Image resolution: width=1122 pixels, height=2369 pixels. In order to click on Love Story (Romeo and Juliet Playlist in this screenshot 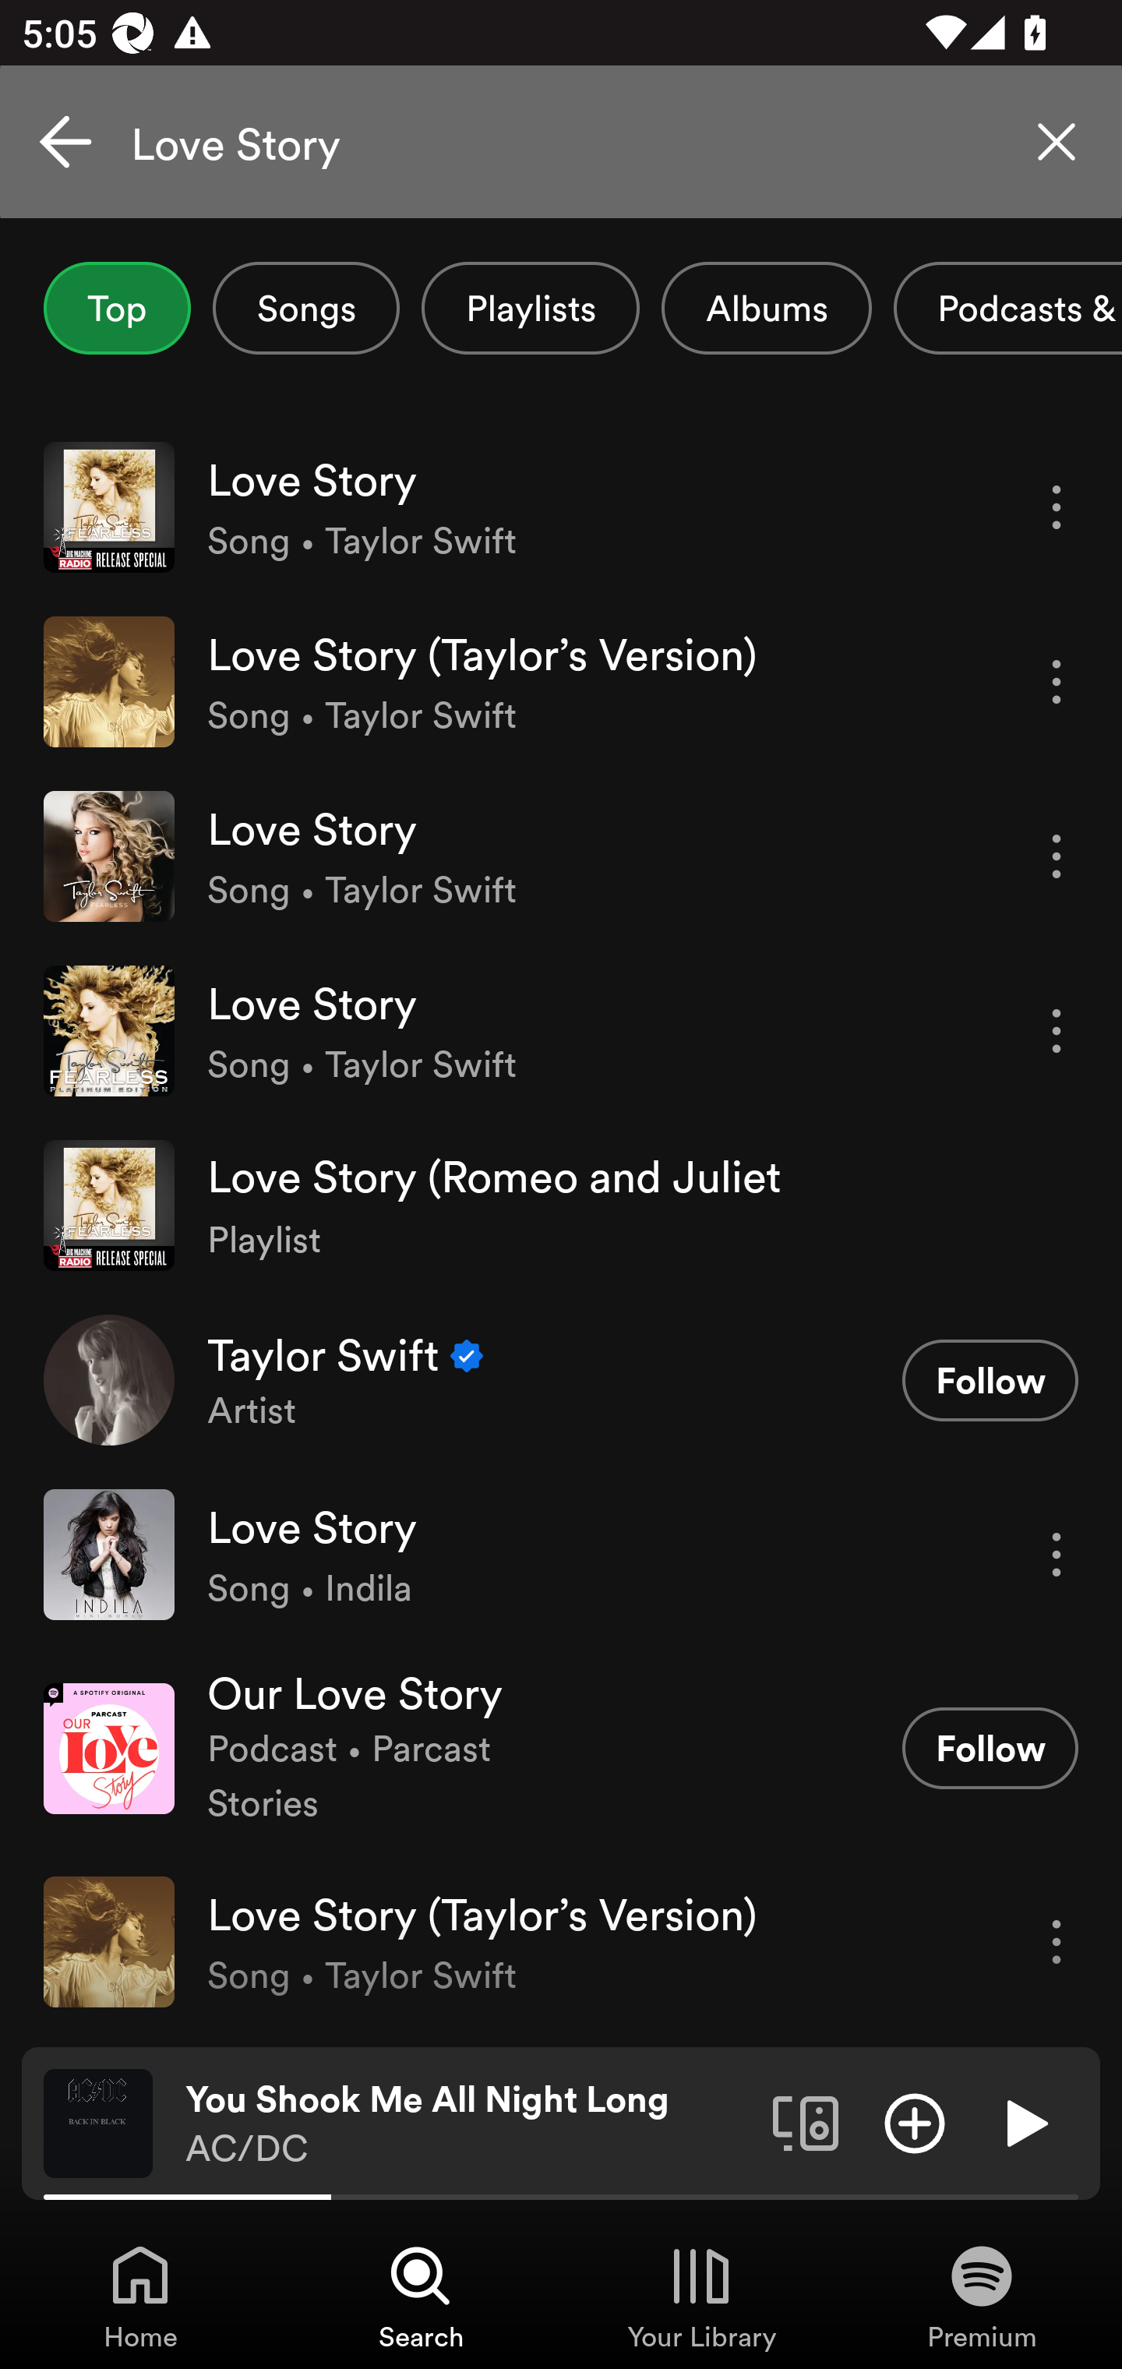, I will do `click(561, 1205)`.